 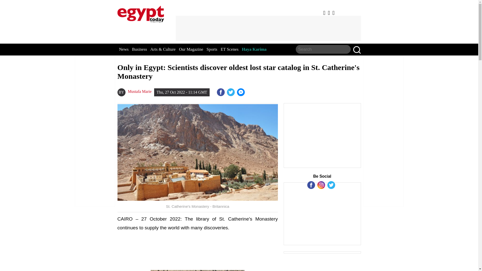 I want to click on Sports, so click(x=212, y=49).